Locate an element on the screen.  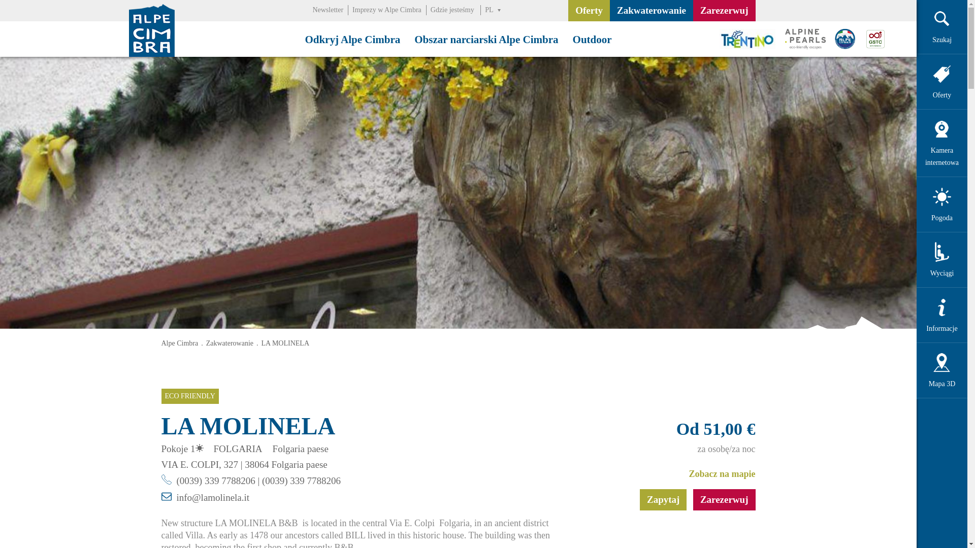
Zakwaterowanie is located at coordinates (652, 11).